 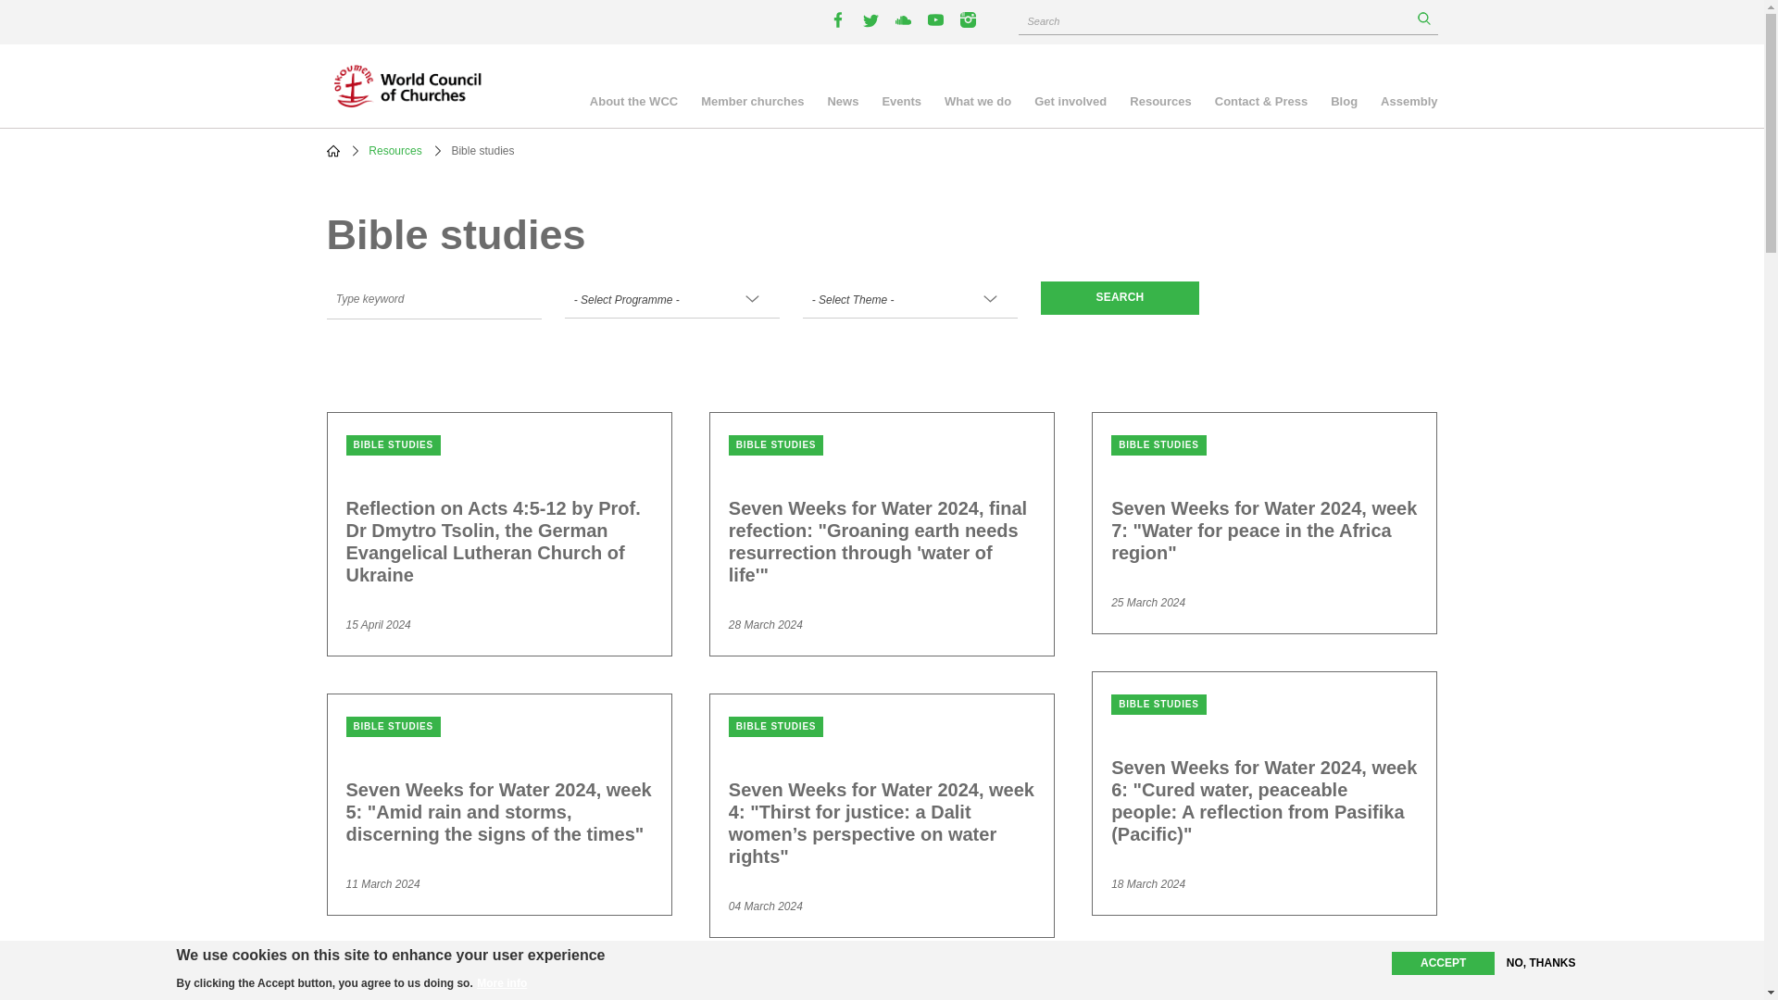 I want to click on Blog, so click(x=1344, y=104).